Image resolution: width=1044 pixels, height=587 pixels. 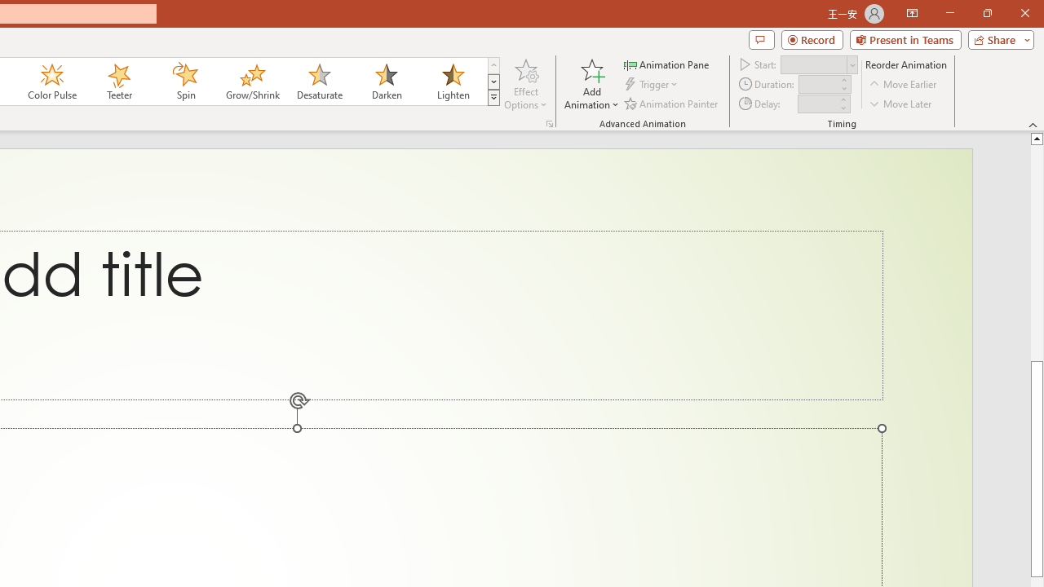 I want to click on Animation Pane, so click(x=667, y=64).